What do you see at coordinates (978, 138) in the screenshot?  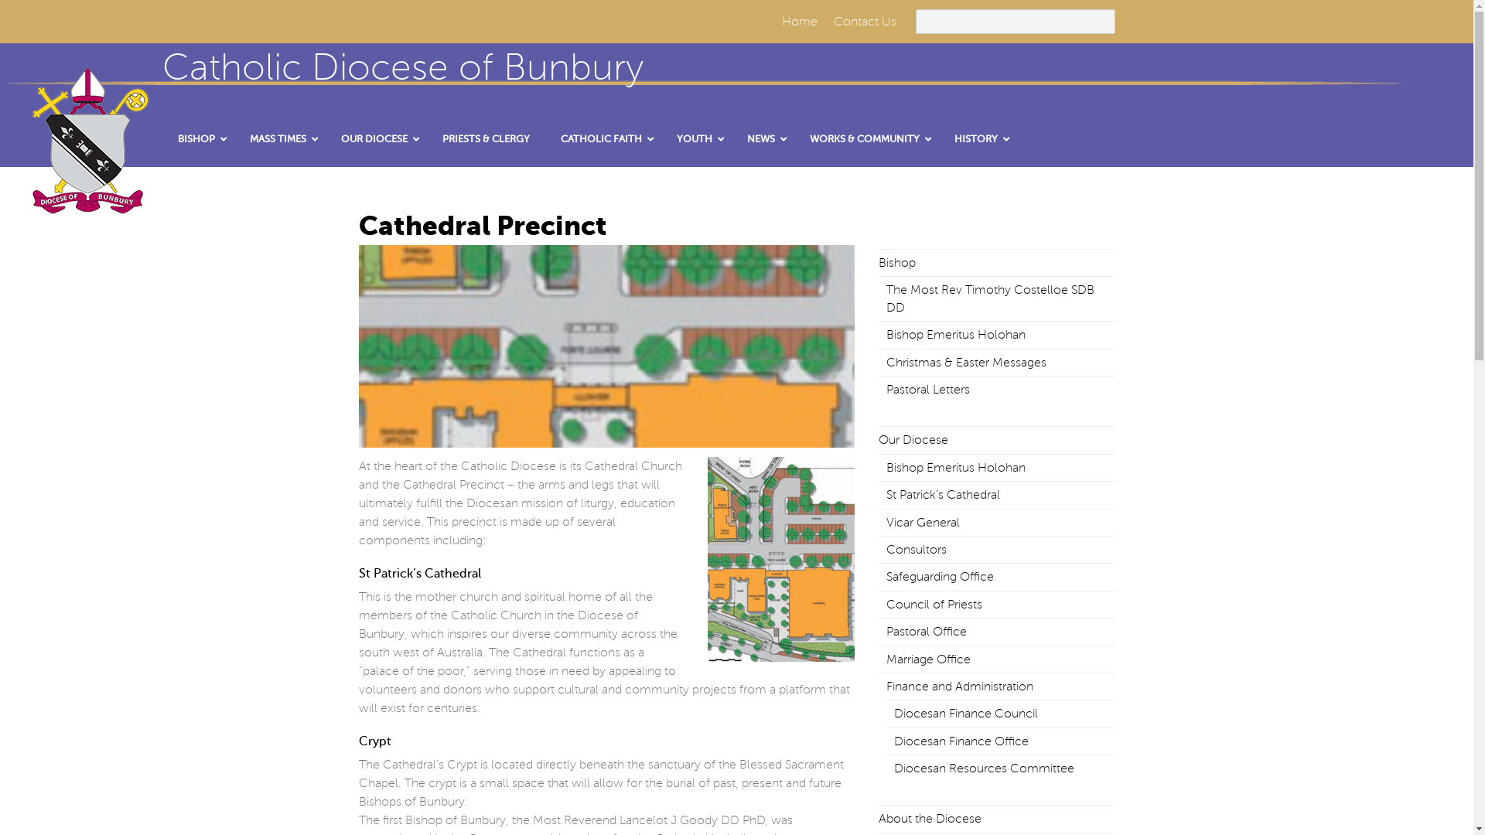 I see `HISTORY` at bounding box center [978, 138].